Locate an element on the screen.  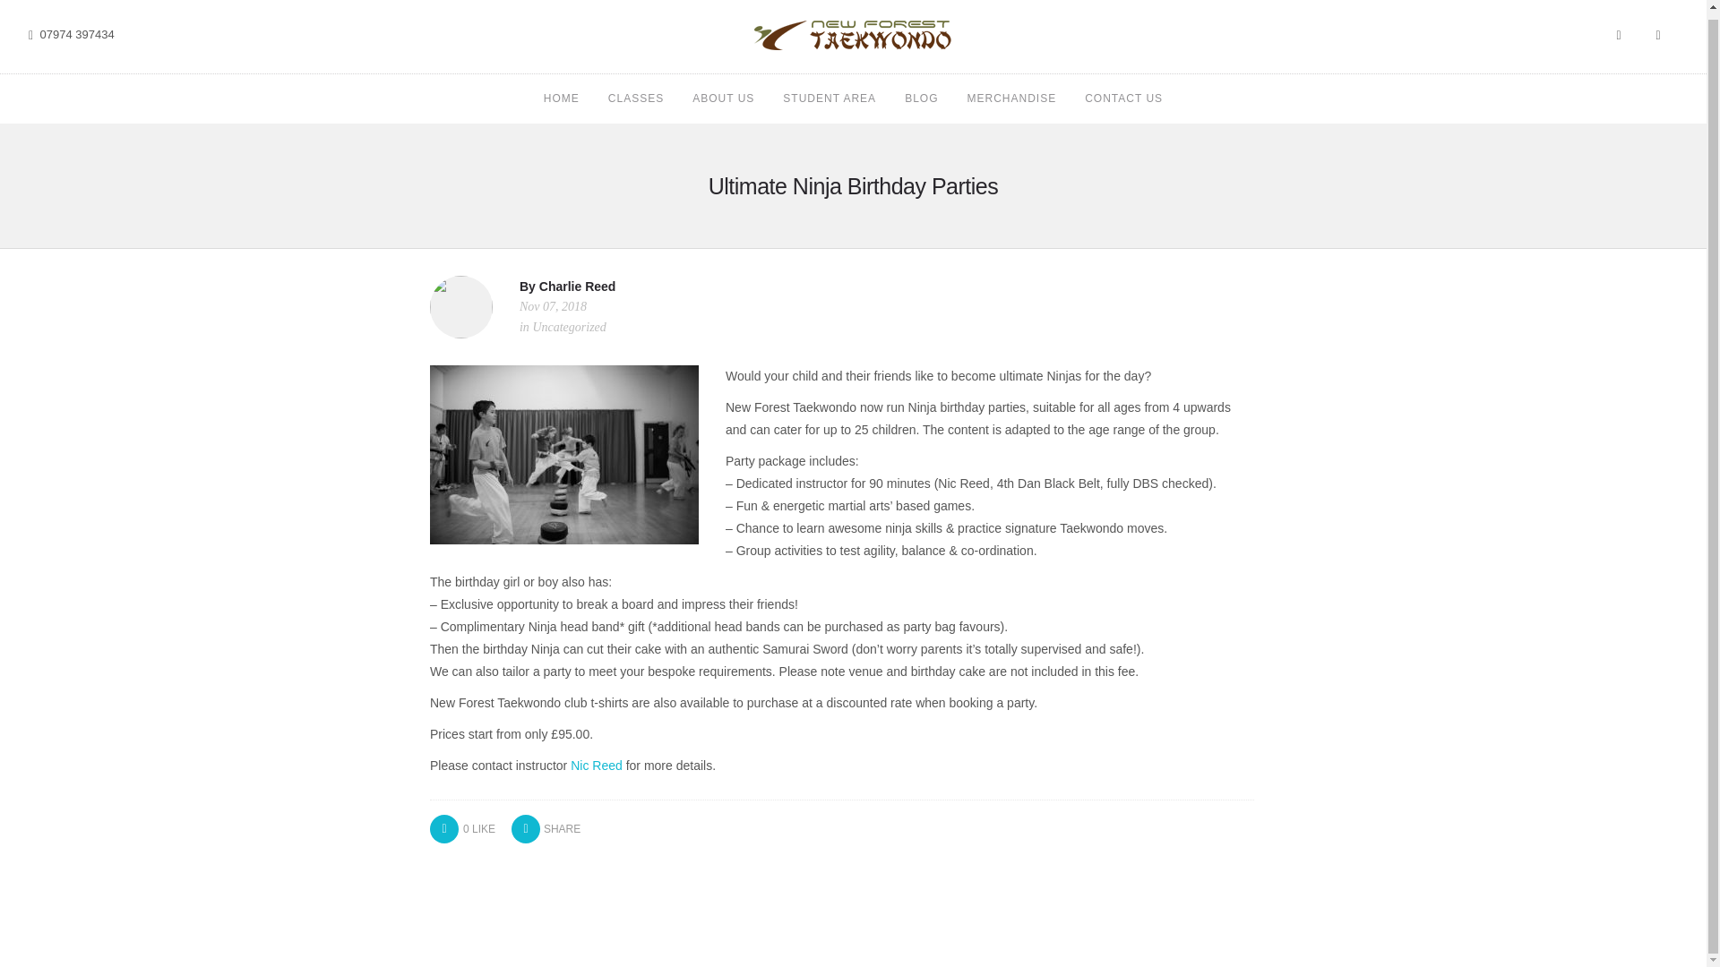
Posts by Charlie Reed is located at coordinates (577, 287).